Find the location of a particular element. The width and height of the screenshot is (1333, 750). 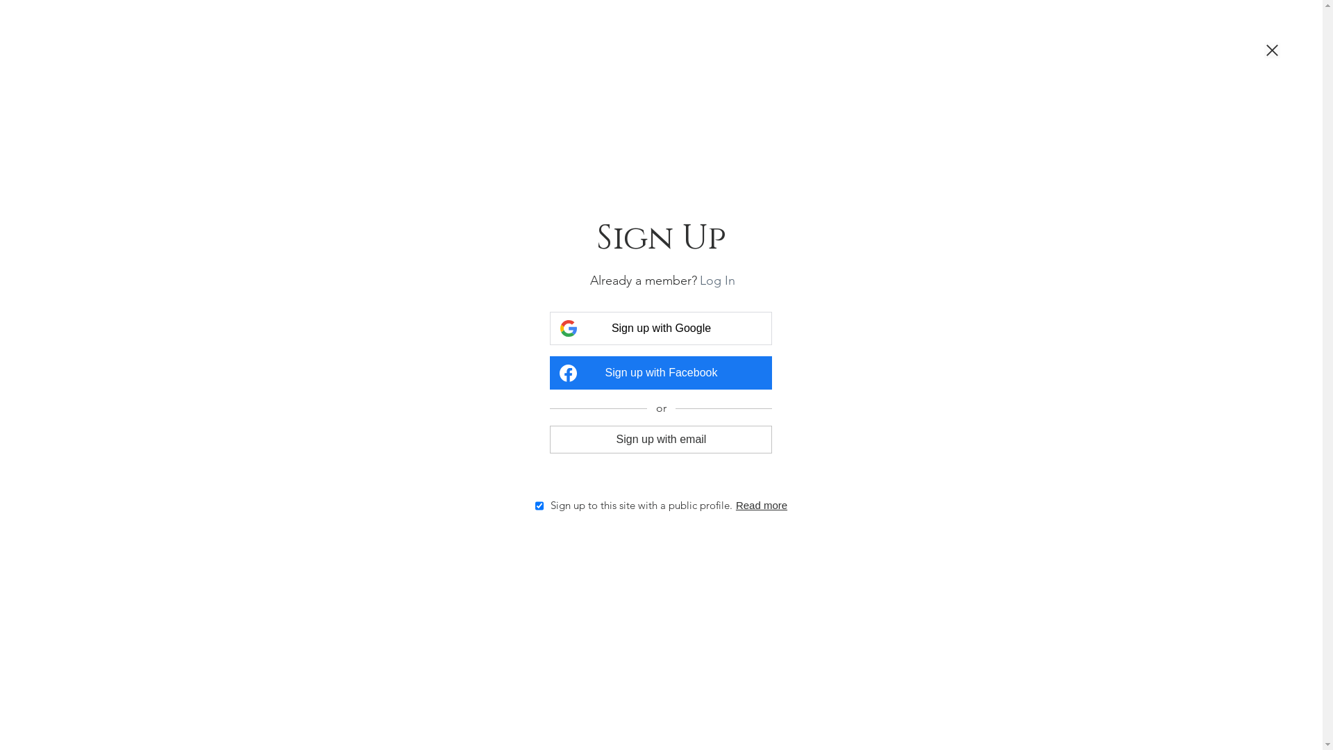

Log In is located at coordinates (718, 281).